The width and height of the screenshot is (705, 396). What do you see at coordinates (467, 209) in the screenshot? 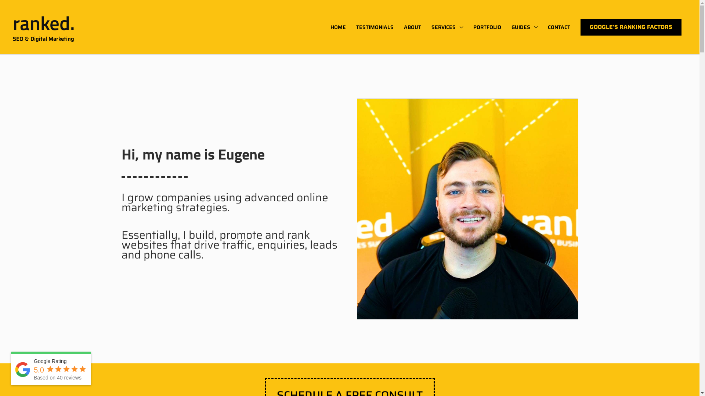
I see `Eugene Ranked SEO Consultant` at bounding box center [467, 209].